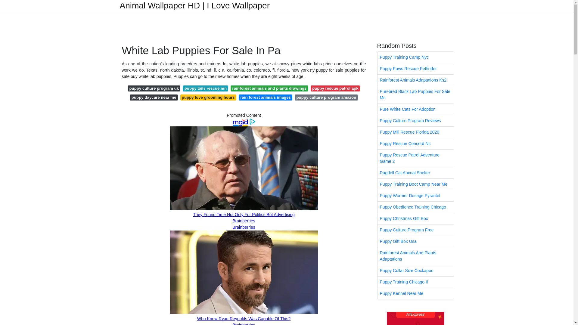 The width and height of the screenshot is (578, 325). I want to click on Puppy Rescue Concord Nc, so click(415, 144).